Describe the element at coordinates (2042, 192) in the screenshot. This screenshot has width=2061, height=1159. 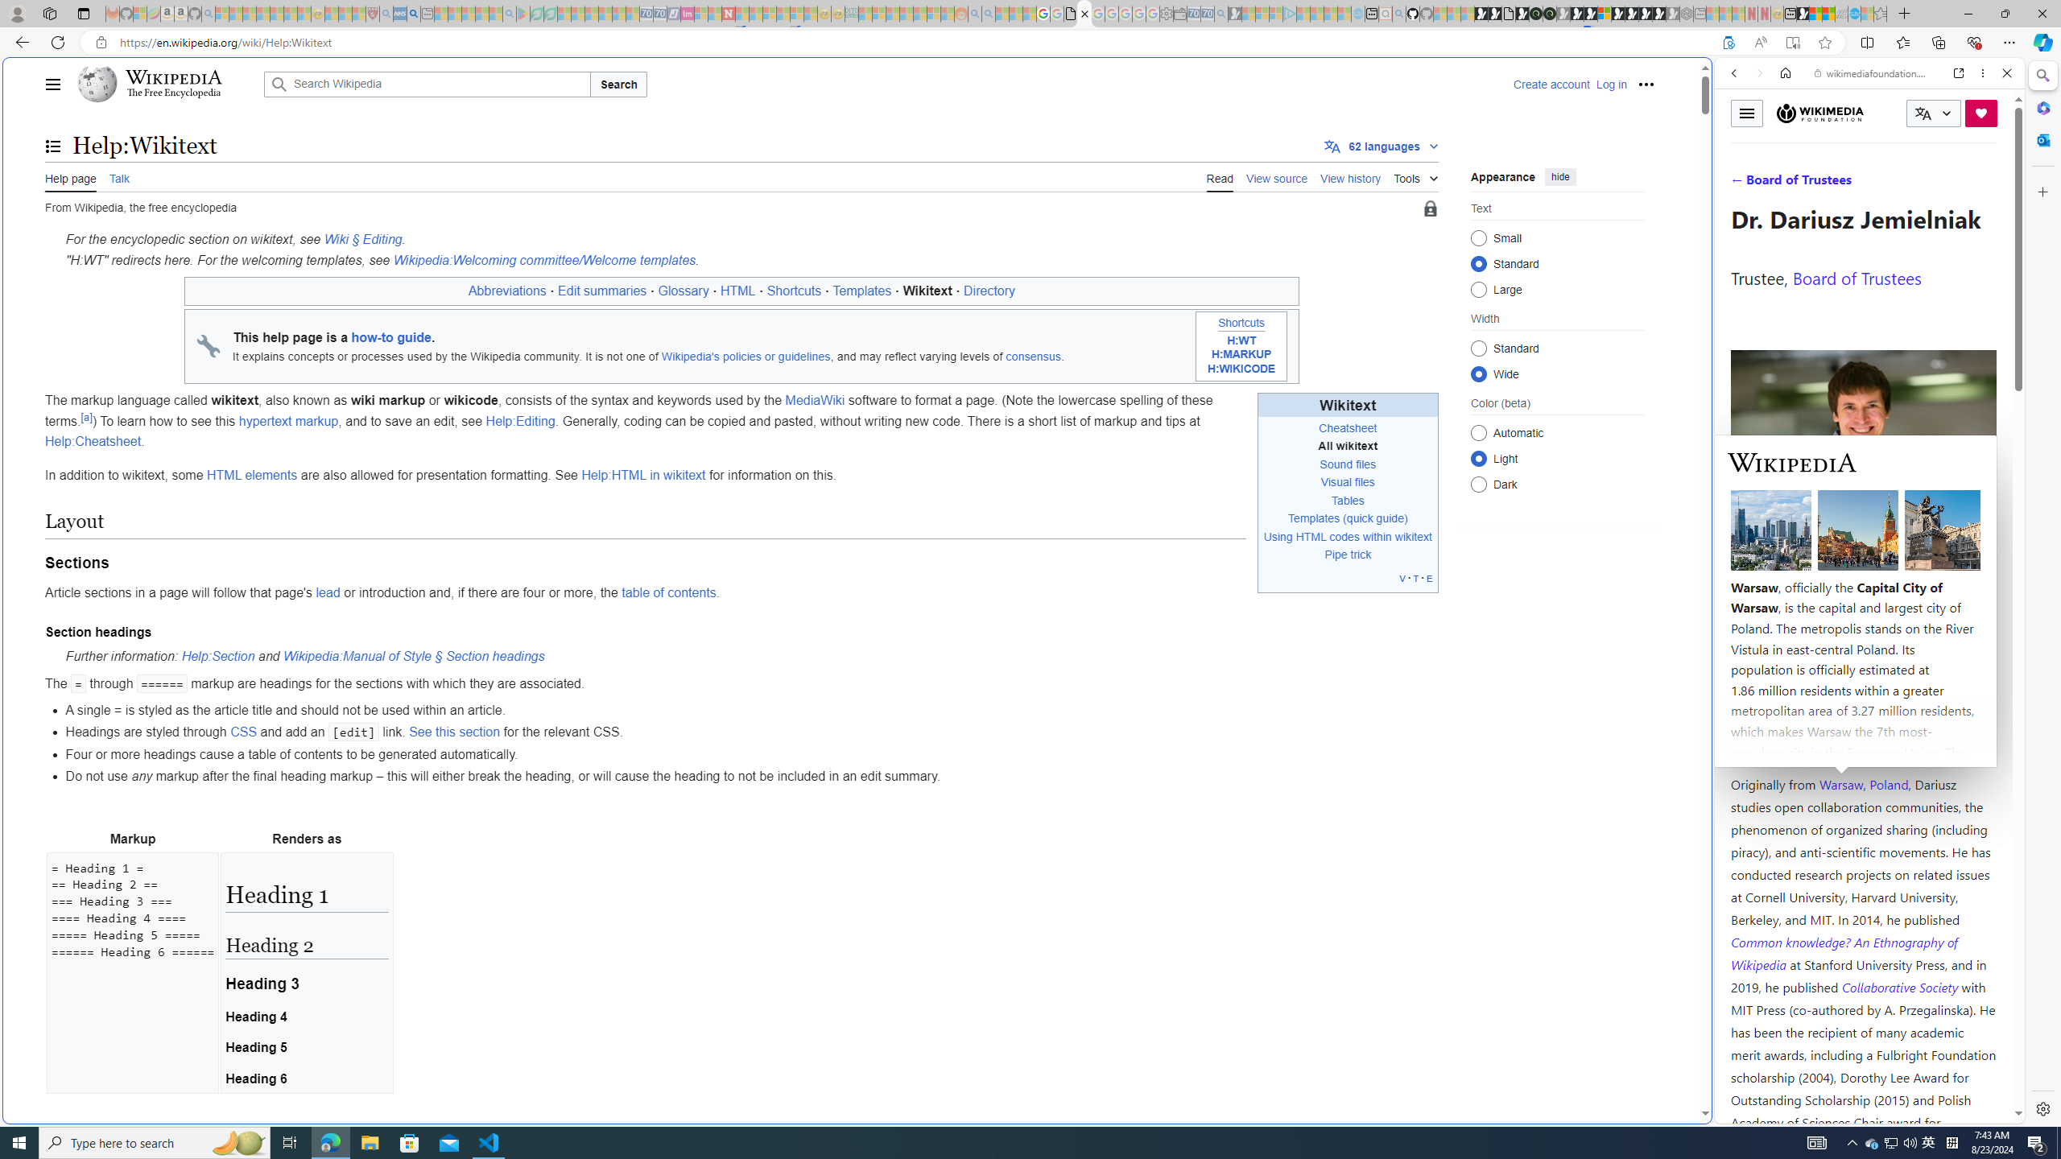
I see `Close Customize pane` at that location.